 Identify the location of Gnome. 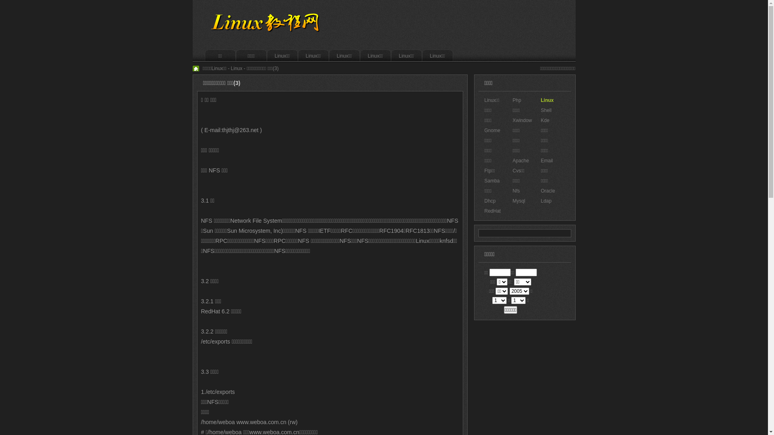
(493, 130).